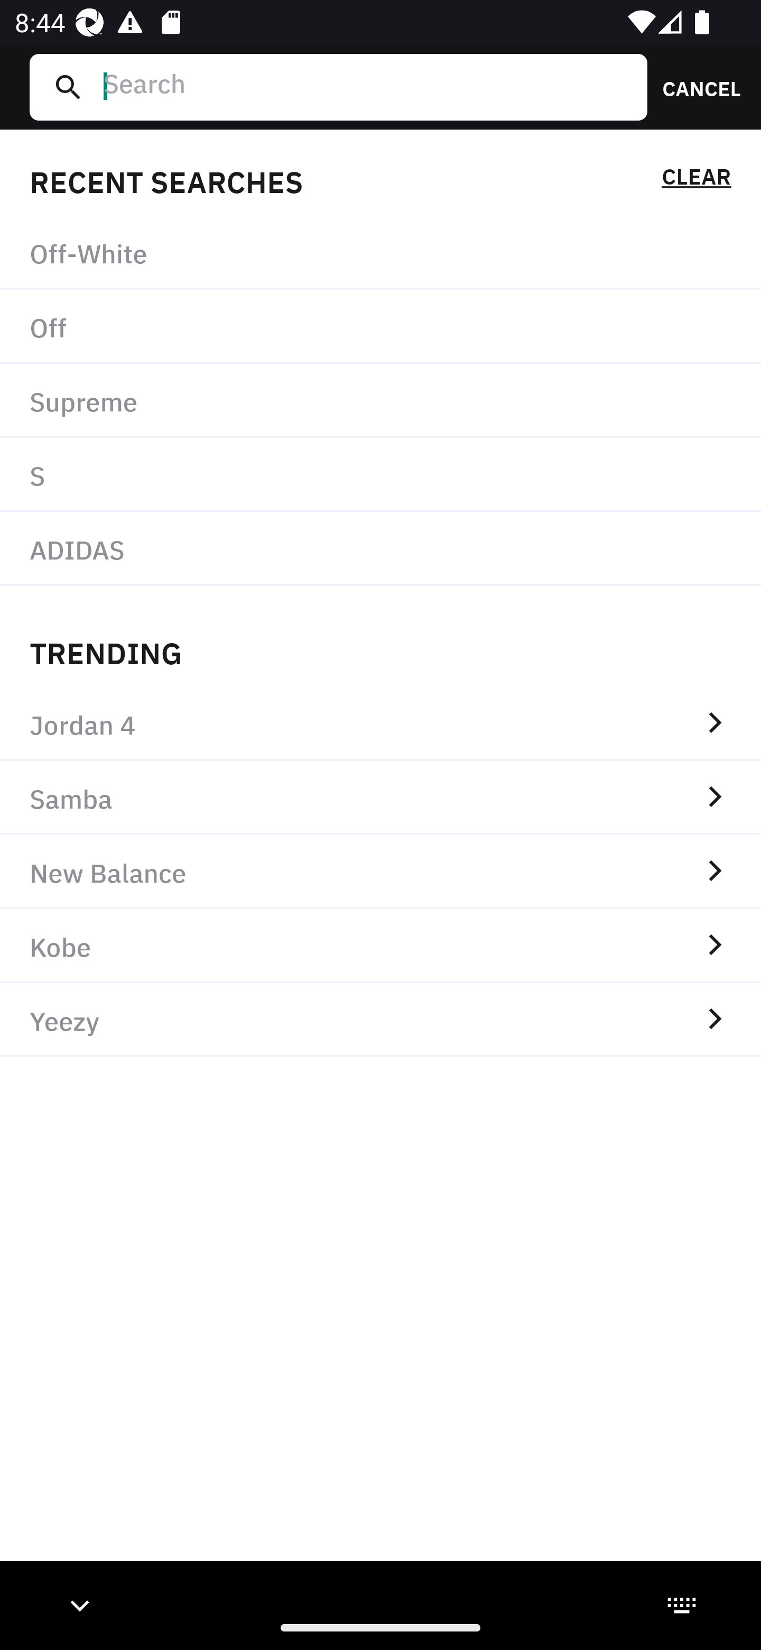  Describe the element at coordinates (367, 87) in the screenshot. I see `Search` at that location.